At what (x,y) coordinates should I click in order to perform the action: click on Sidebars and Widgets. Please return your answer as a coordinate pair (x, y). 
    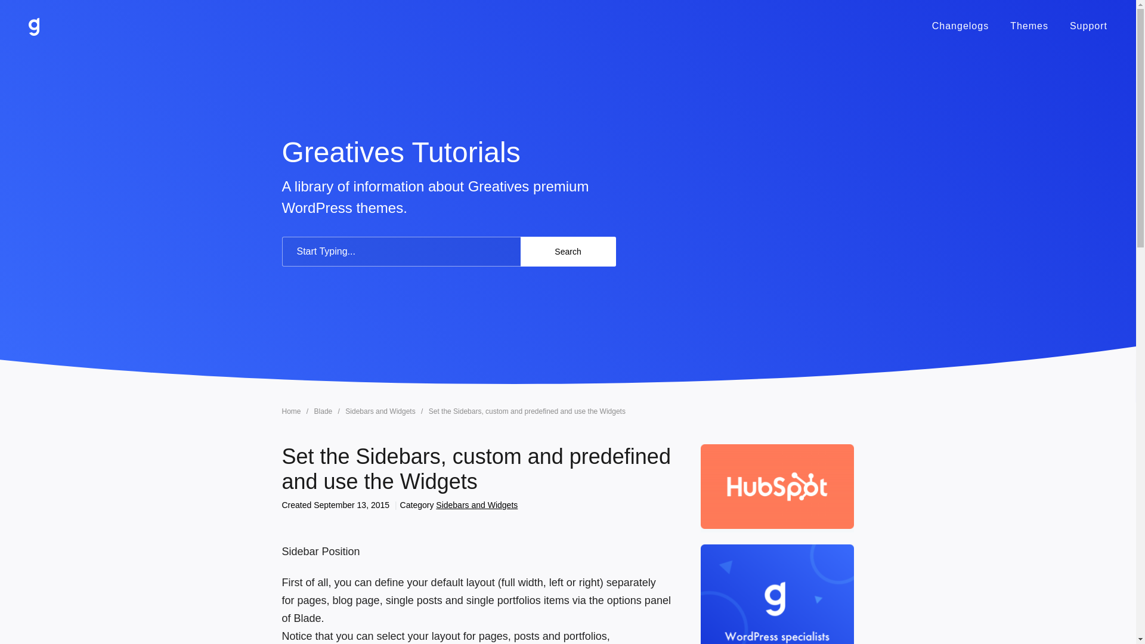
    Looking at the image, I should click on (382, 411).